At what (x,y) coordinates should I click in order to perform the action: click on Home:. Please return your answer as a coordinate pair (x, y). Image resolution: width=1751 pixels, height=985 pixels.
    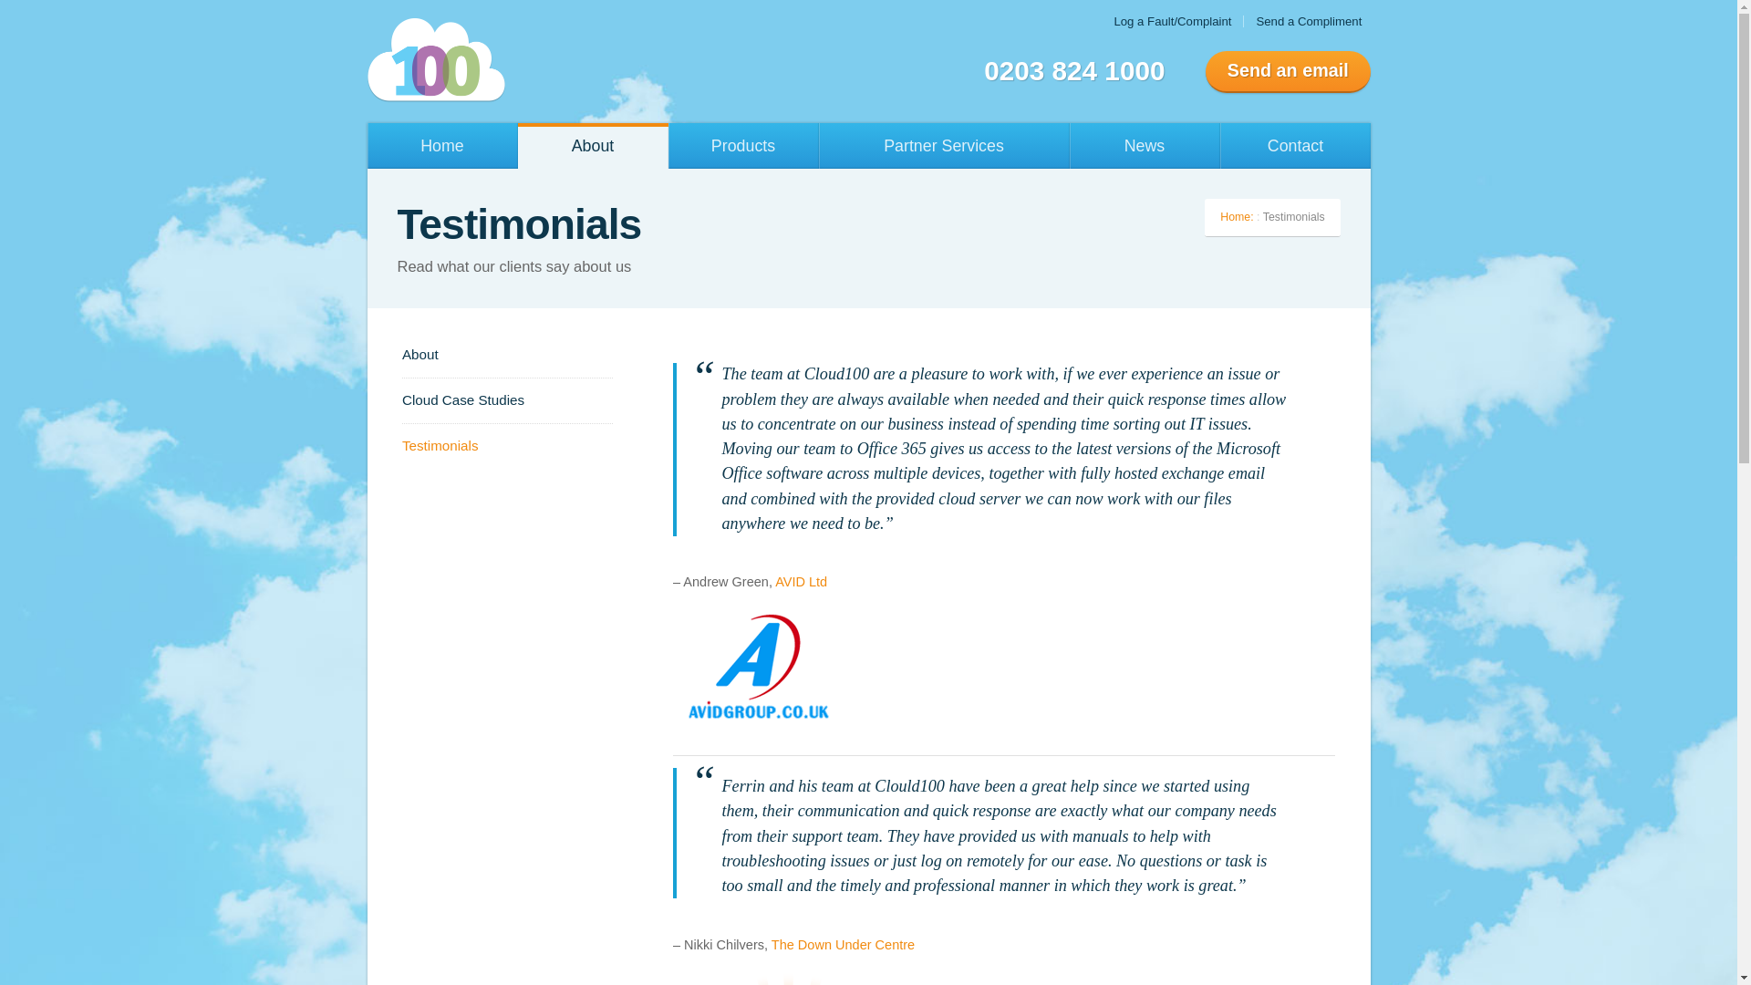
    Looking at the image, I should click on (1237, 217).